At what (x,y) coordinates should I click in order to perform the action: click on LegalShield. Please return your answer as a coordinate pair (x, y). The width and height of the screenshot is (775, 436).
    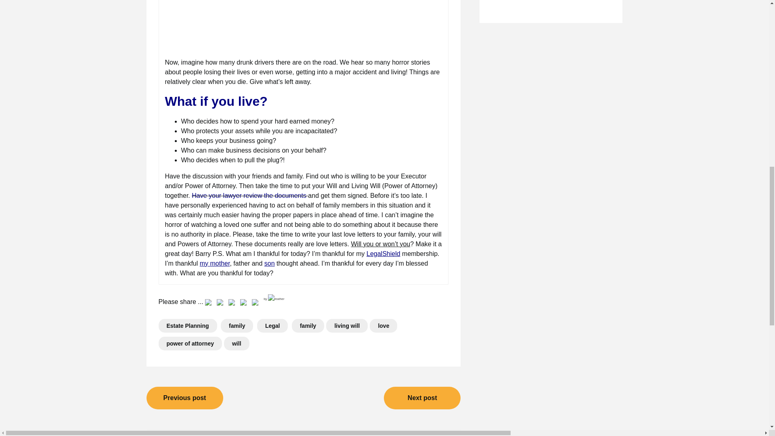
    Looking at the image, I should click on (383, 254).